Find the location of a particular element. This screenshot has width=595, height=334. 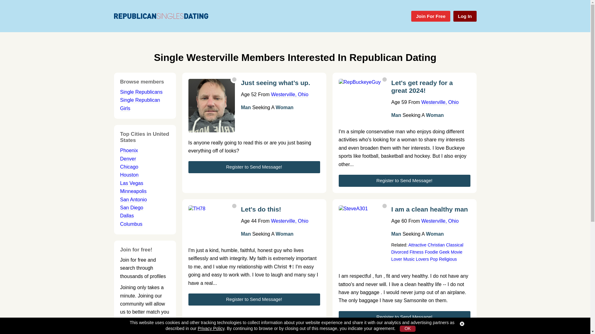

OK is located at coordinates (408, 329).